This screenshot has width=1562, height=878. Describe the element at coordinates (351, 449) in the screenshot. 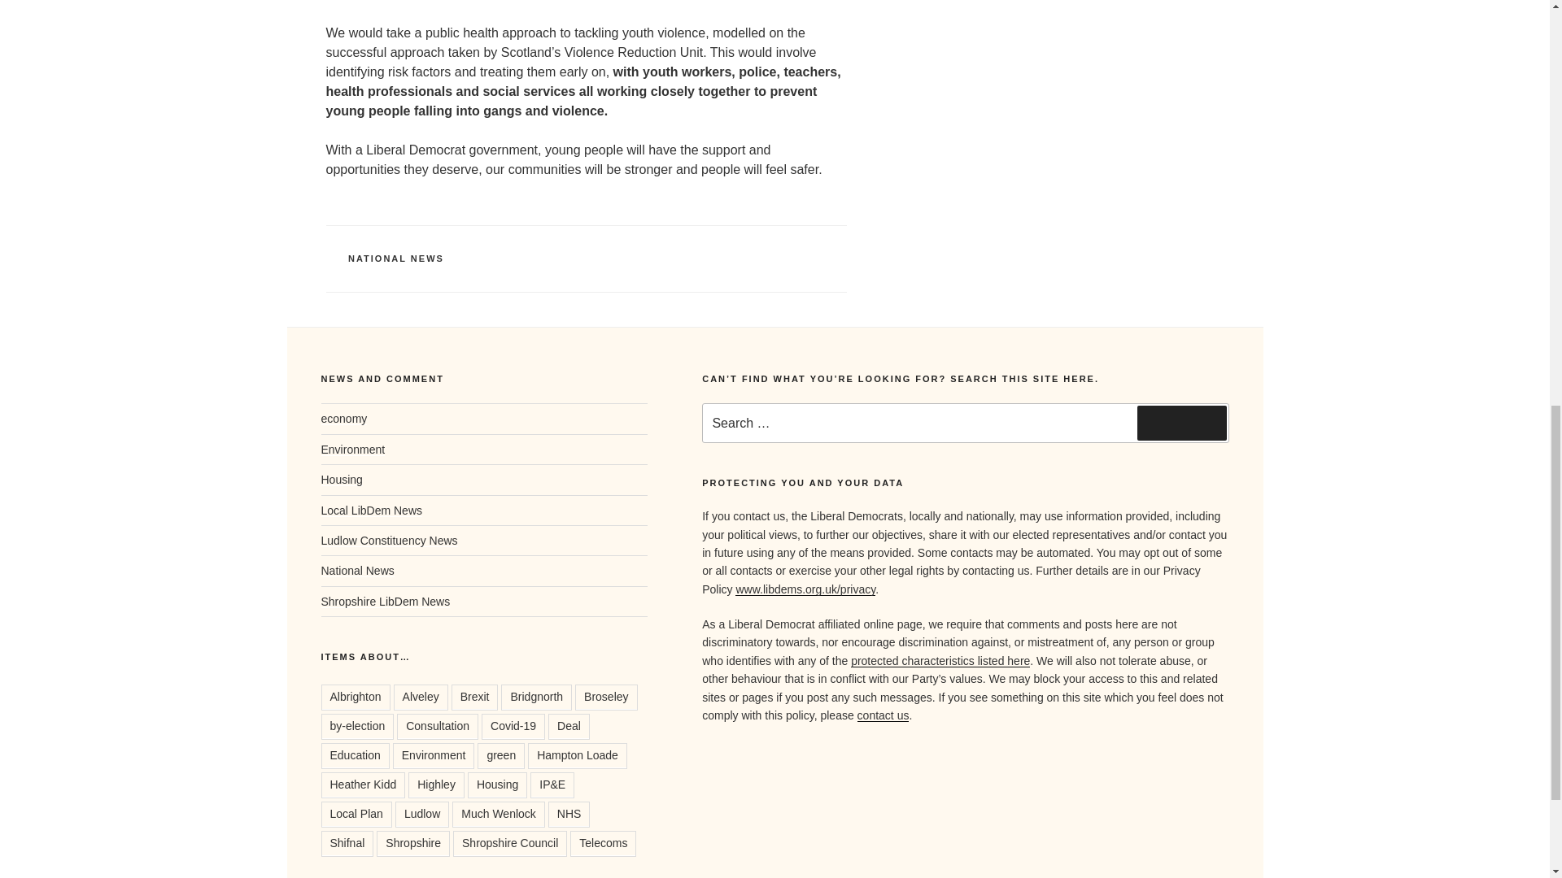

I see `Environment` at that location.